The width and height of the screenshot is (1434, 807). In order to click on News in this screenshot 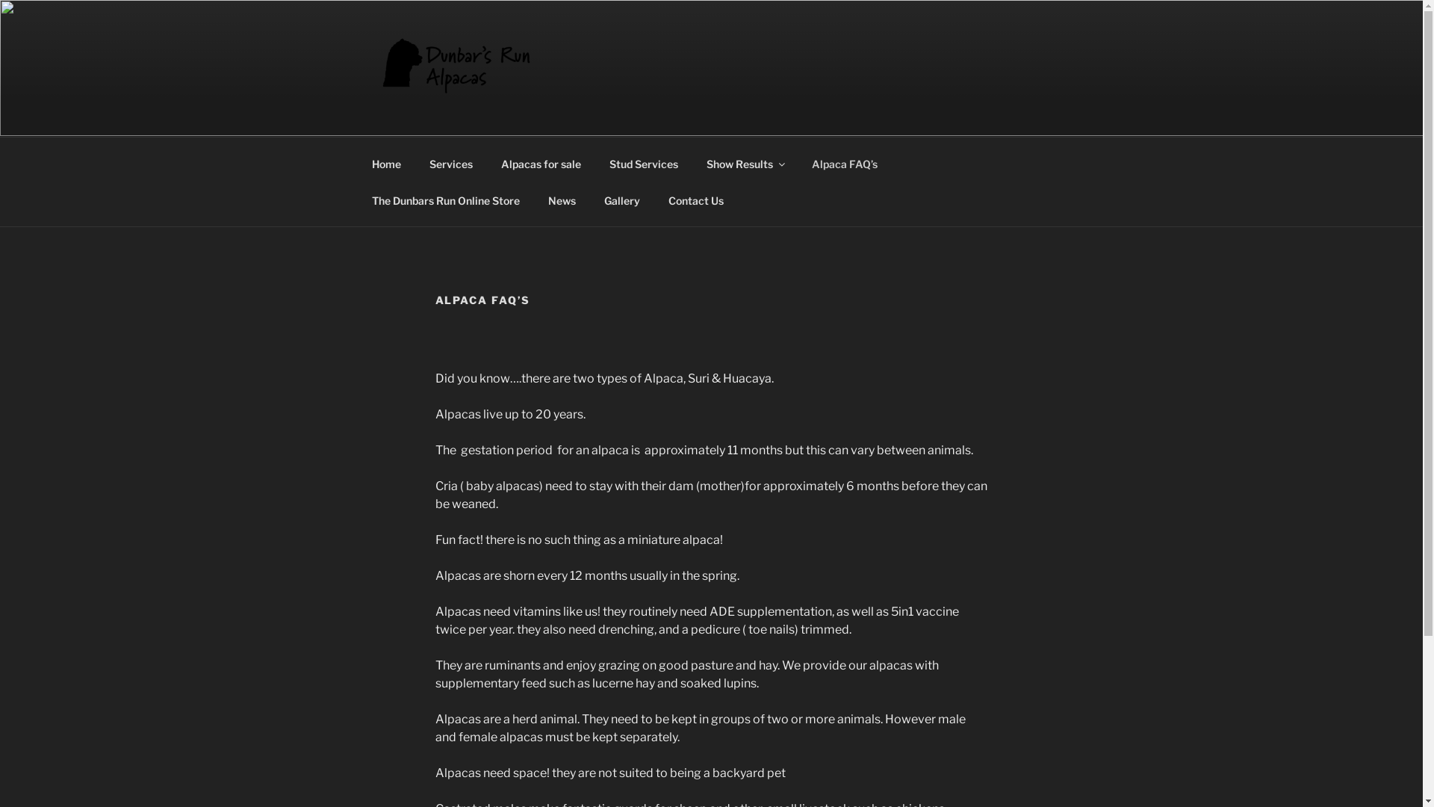, I will do `click(562, 200)`.